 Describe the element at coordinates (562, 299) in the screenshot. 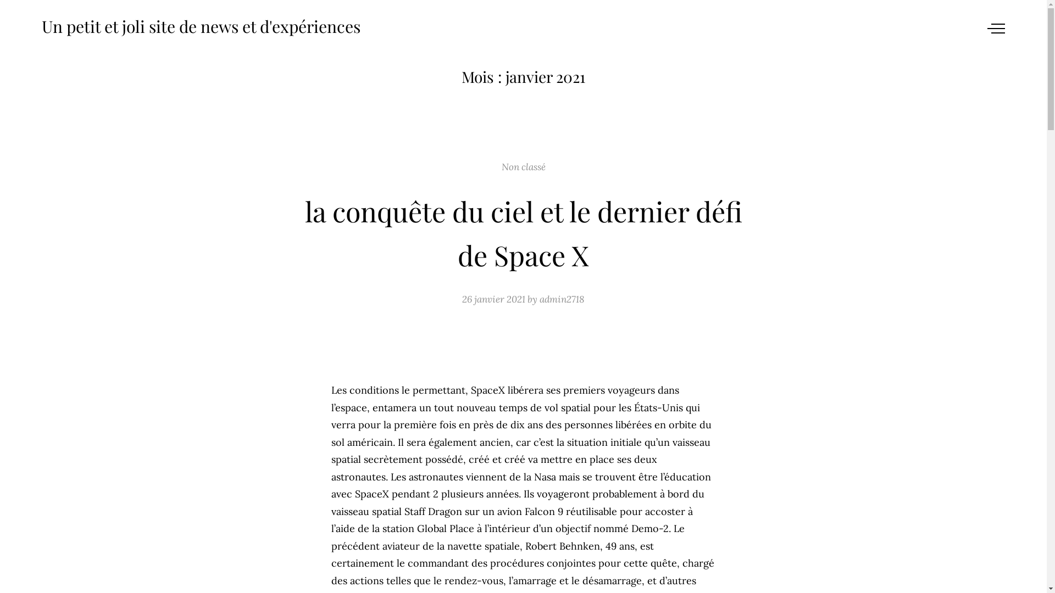

I see `admin2718` at that location.